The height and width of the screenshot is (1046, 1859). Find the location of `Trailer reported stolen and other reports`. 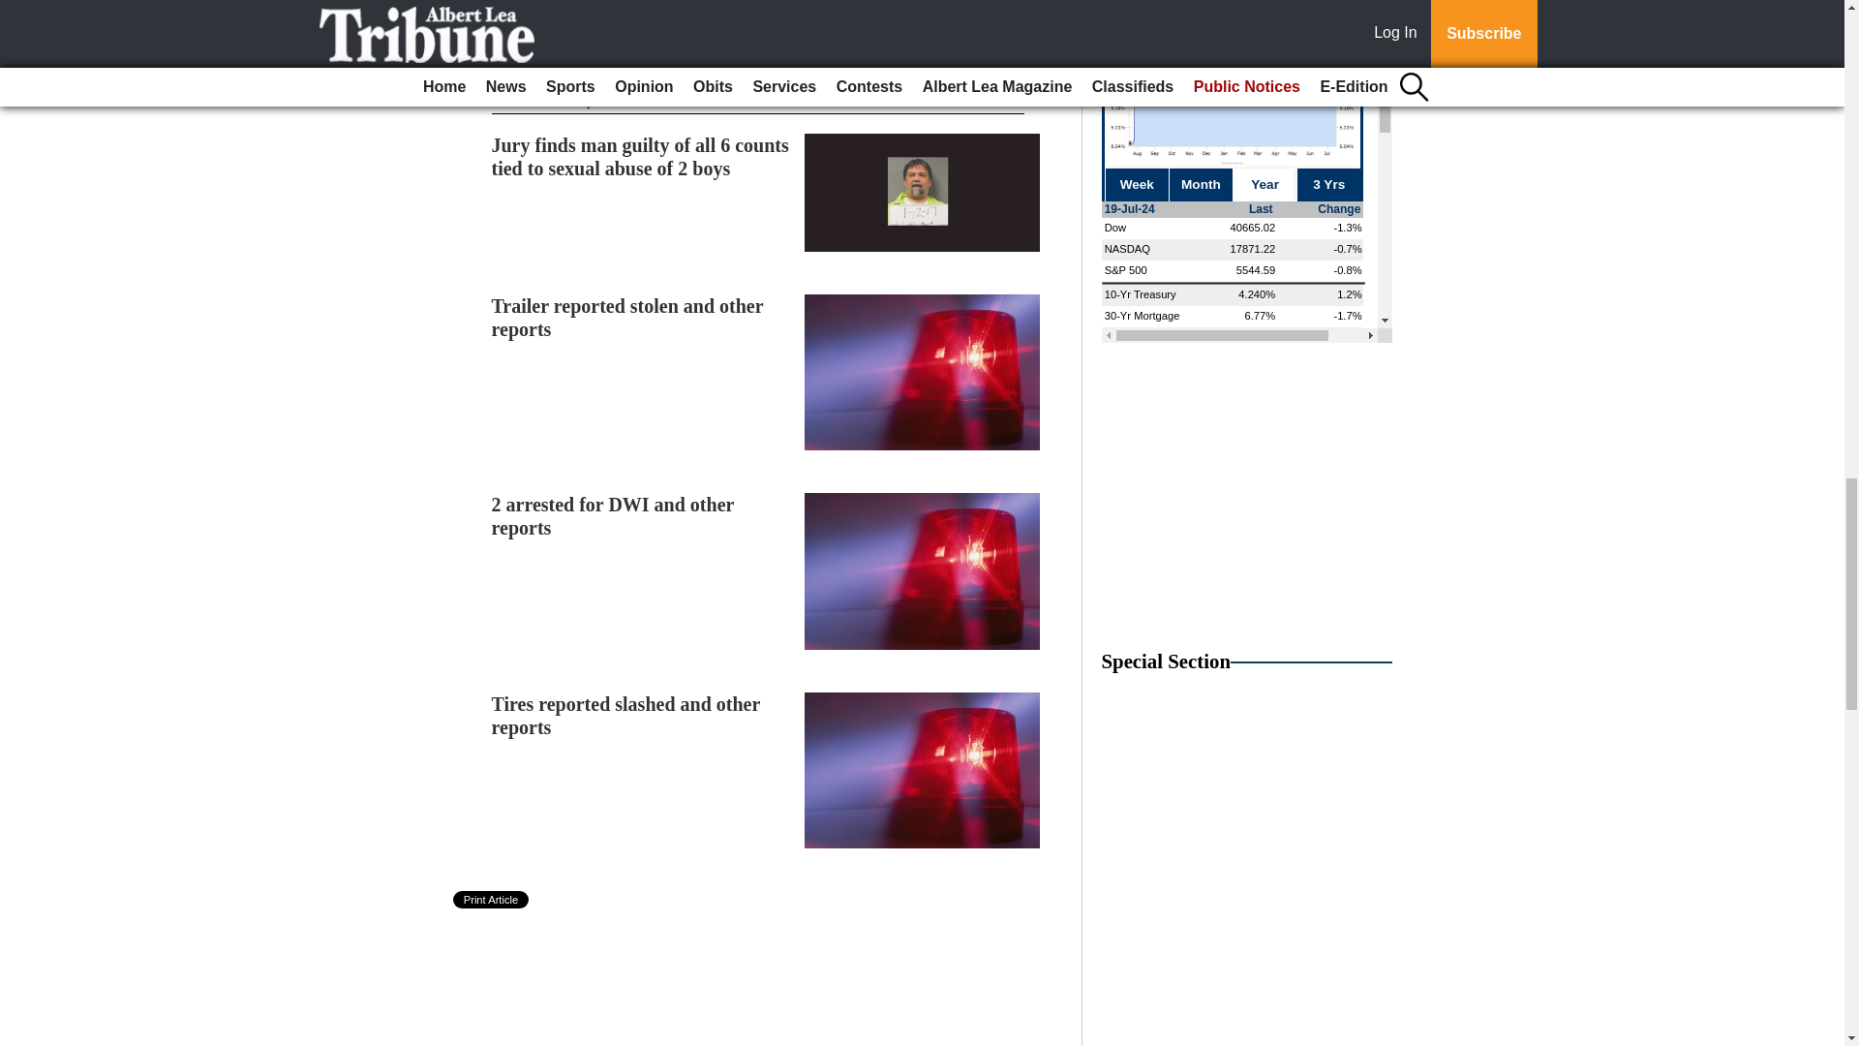

Trailer reported stolen and other reports is located at coordinates (627, 318).